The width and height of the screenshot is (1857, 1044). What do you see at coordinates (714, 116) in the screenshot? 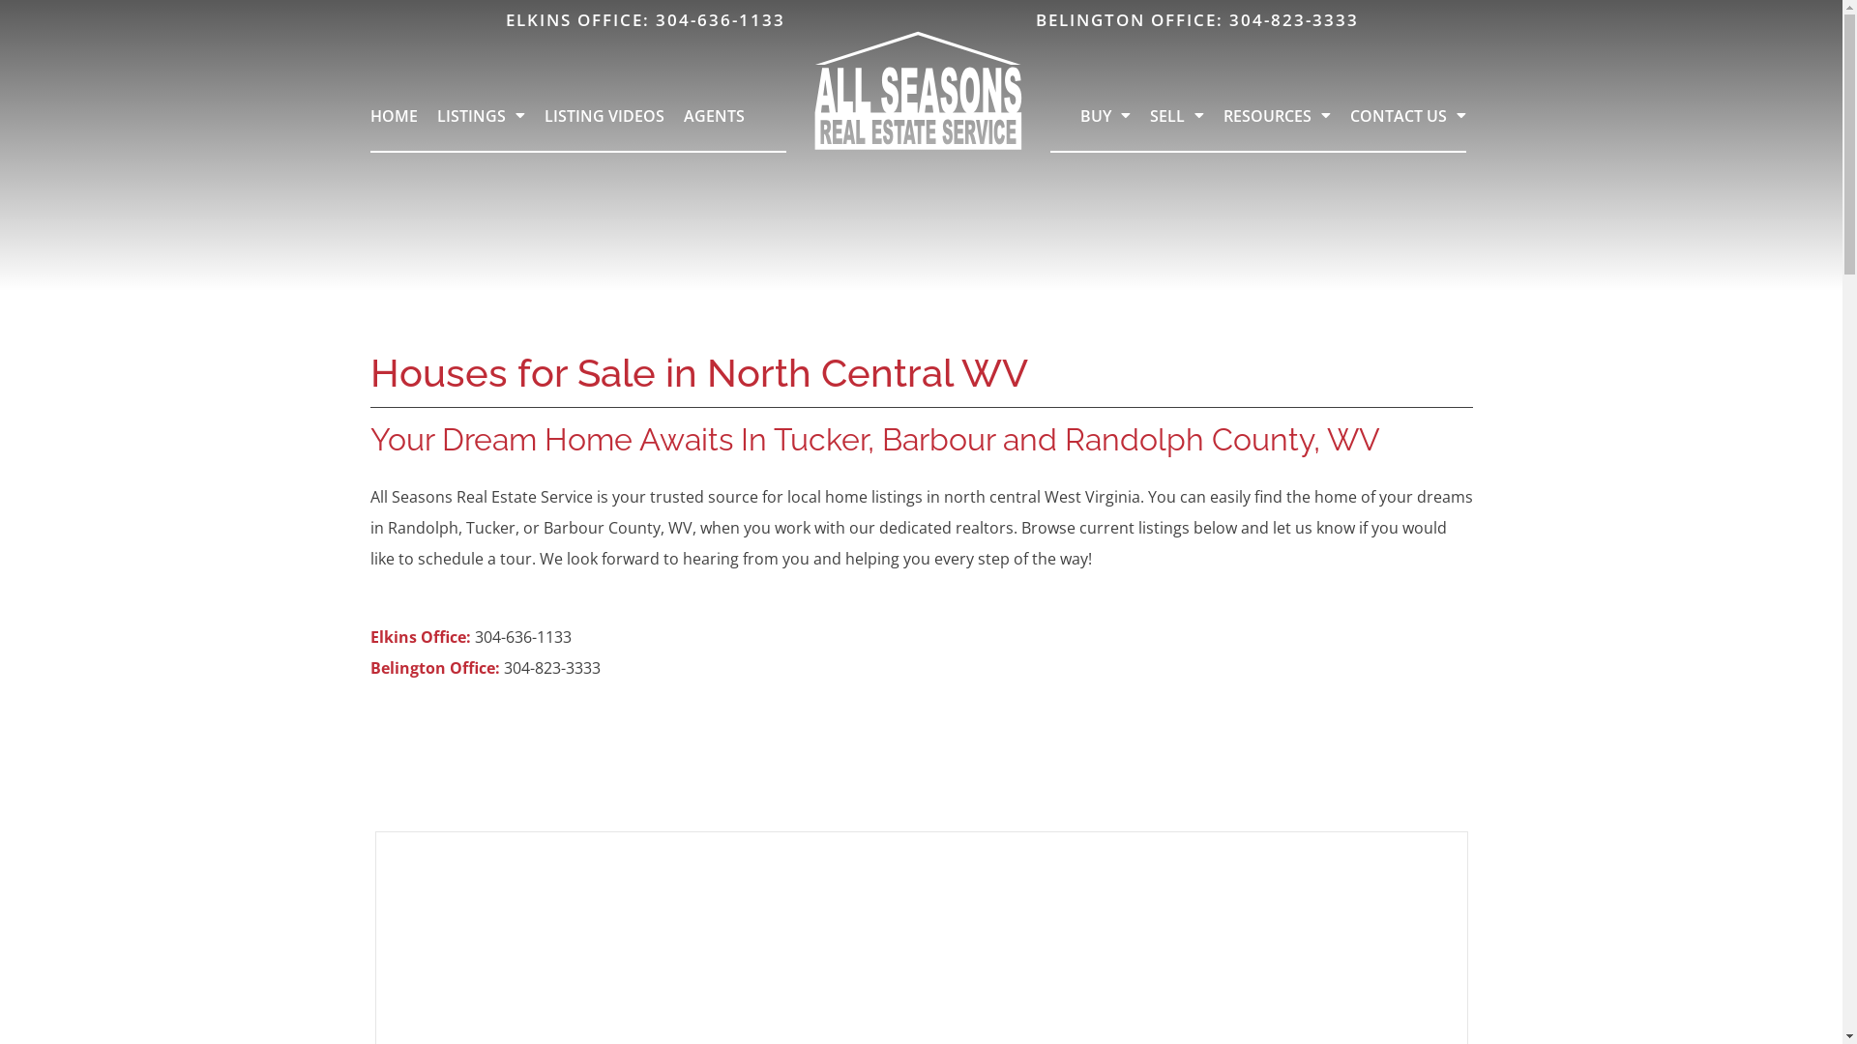
I see `AGENTS` at bounding box center [714, 116].